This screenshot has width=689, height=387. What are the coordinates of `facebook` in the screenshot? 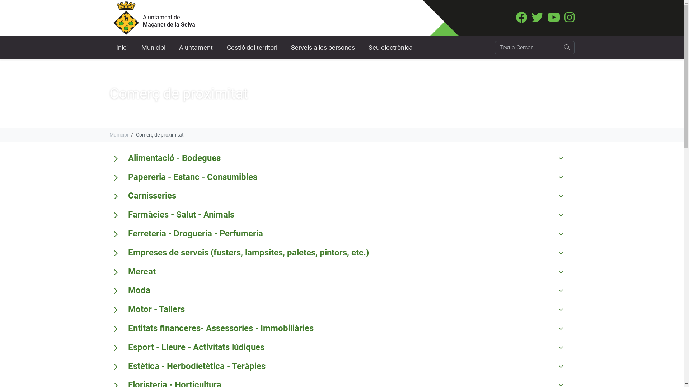 It's located at (521, 19).